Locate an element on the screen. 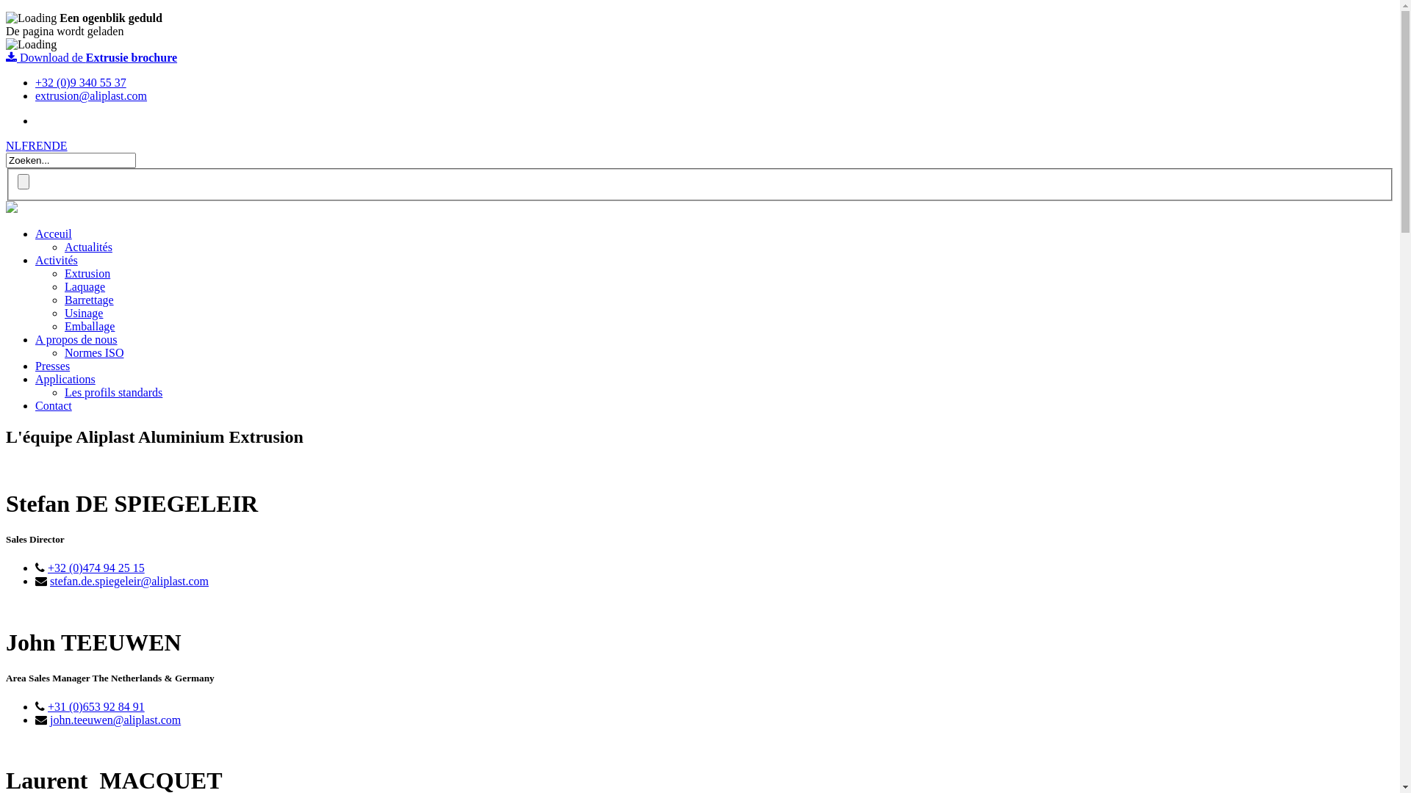 The height and width of the screenshot is (793, 1411). DE is located at coordinates (59, 145).